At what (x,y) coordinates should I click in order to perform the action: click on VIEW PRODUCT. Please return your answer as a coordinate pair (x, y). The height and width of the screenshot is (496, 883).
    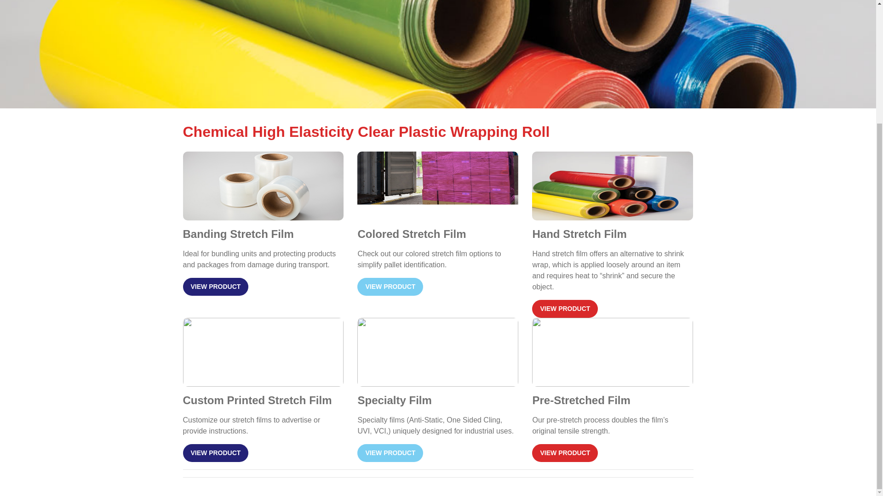
    Looking at the image, I should click on (216, 453).